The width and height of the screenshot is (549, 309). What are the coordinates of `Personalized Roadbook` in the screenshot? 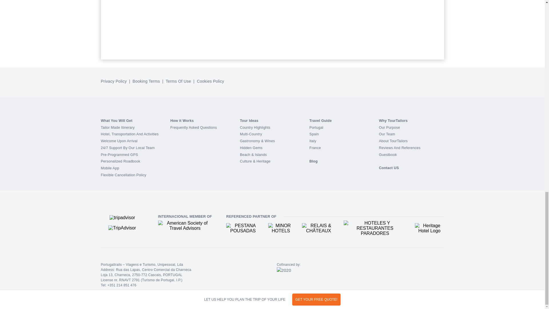 It's located at (120, 161).